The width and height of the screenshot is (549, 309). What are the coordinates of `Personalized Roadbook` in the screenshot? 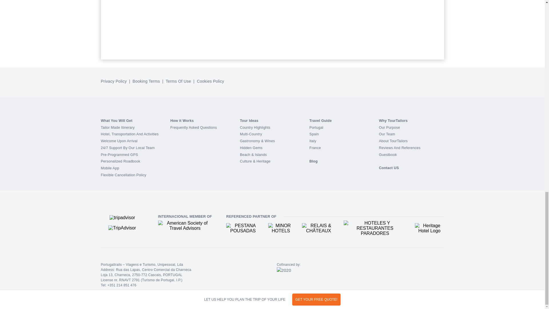 It's located at (120, 161).